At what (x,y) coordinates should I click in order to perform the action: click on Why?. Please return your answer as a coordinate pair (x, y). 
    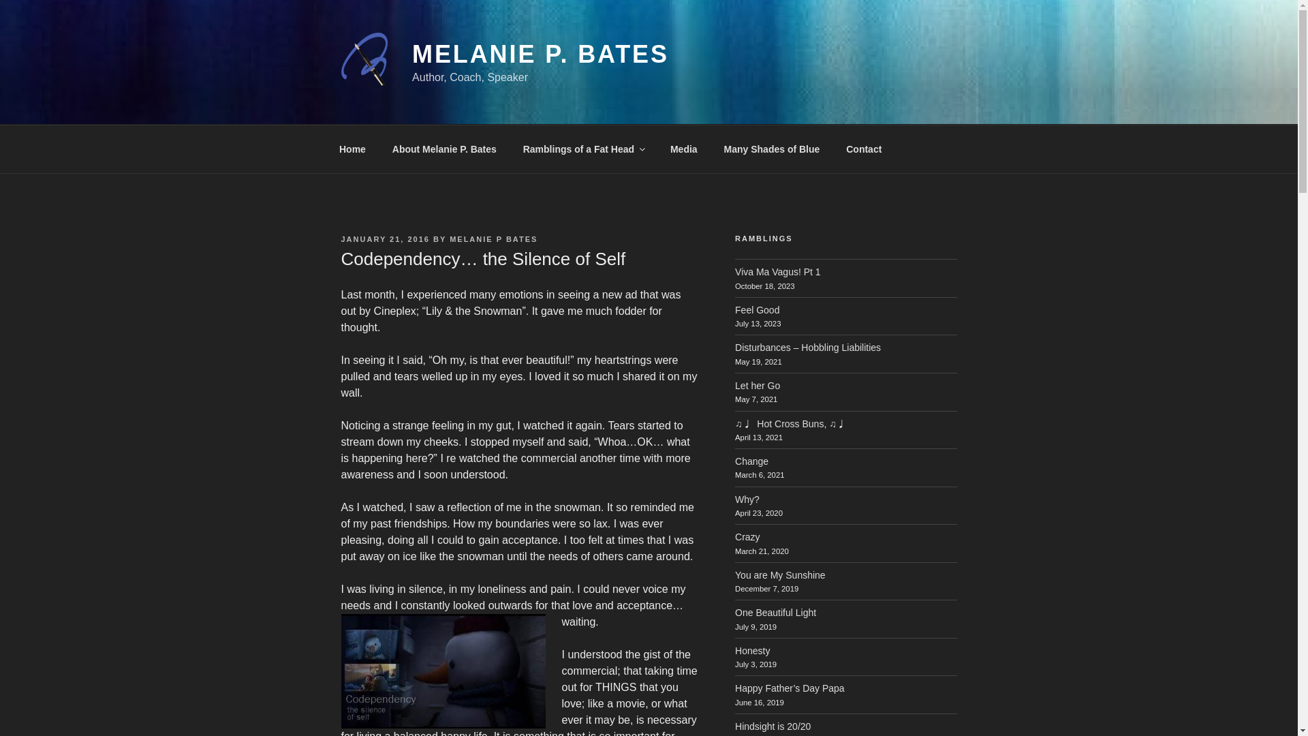
    Looking at the image, I should click on (747, 499).